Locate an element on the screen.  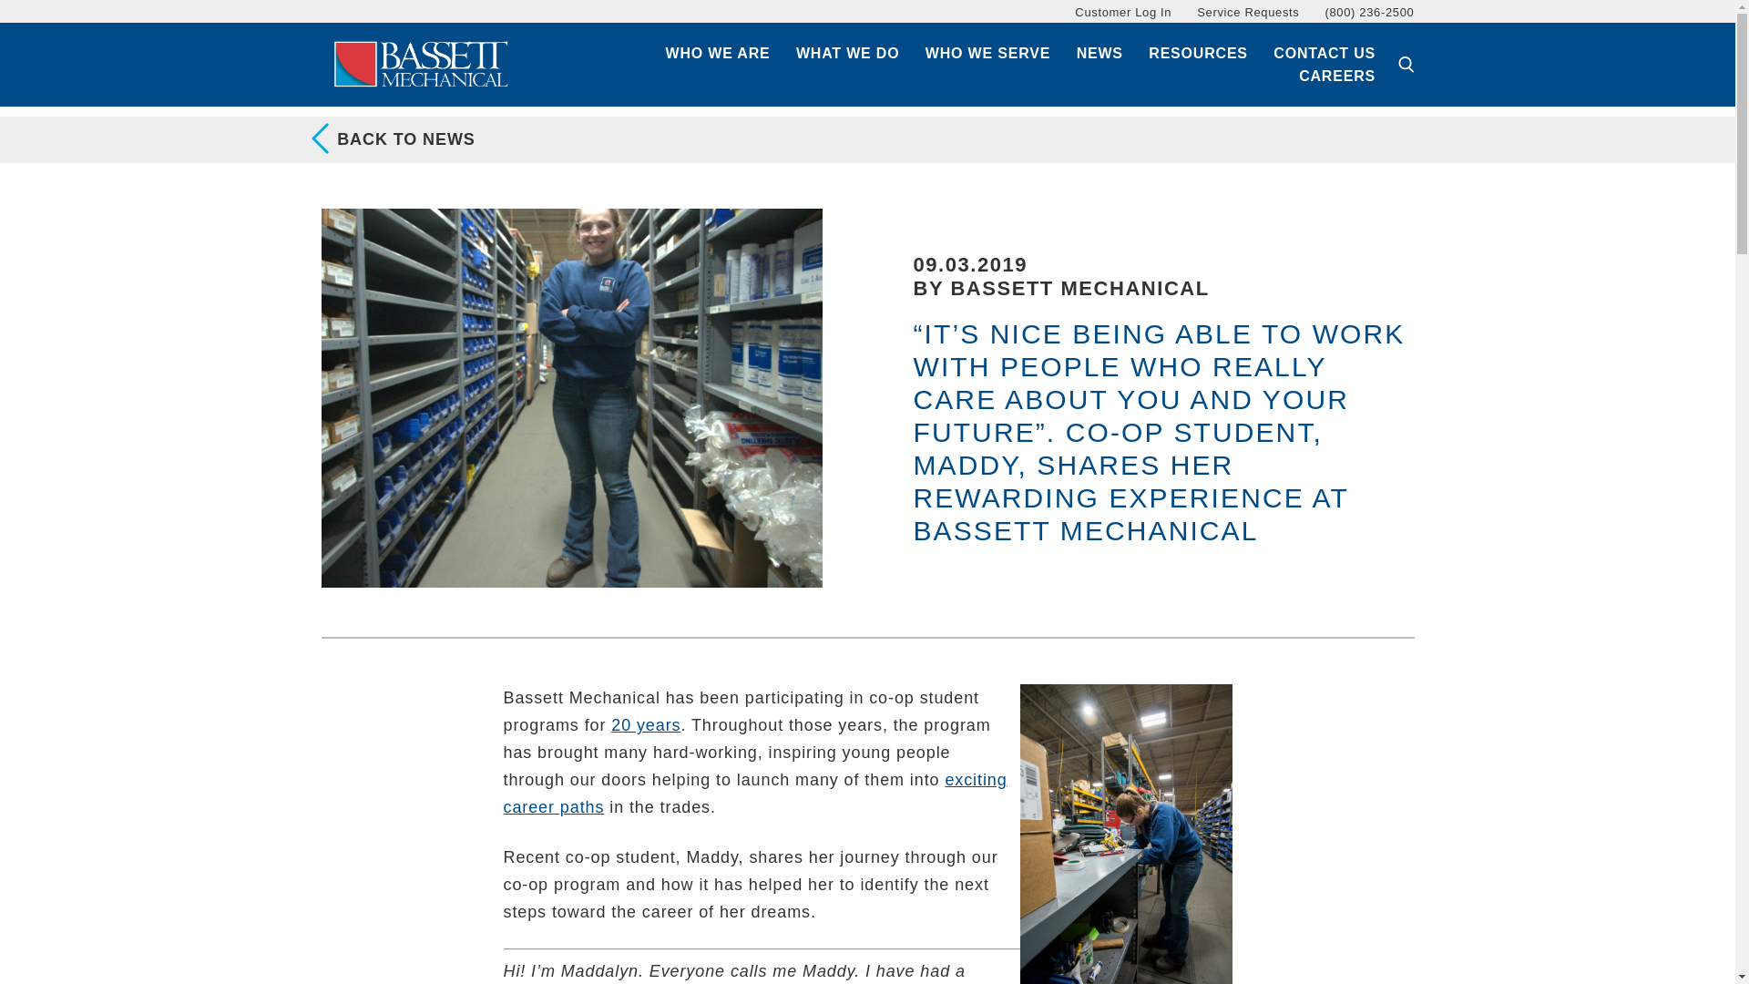
Service Requests is located at coordinates (1248, 12).